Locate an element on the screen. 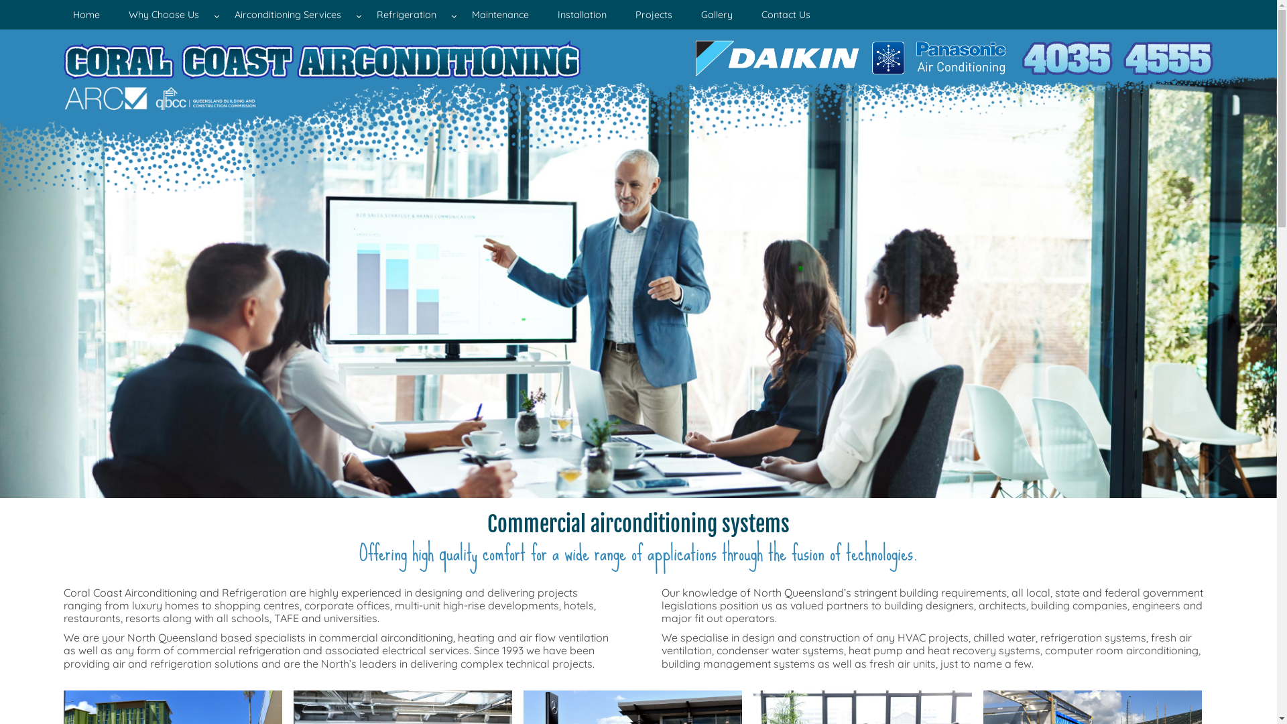  Projects is located at coordinates (654, 15).